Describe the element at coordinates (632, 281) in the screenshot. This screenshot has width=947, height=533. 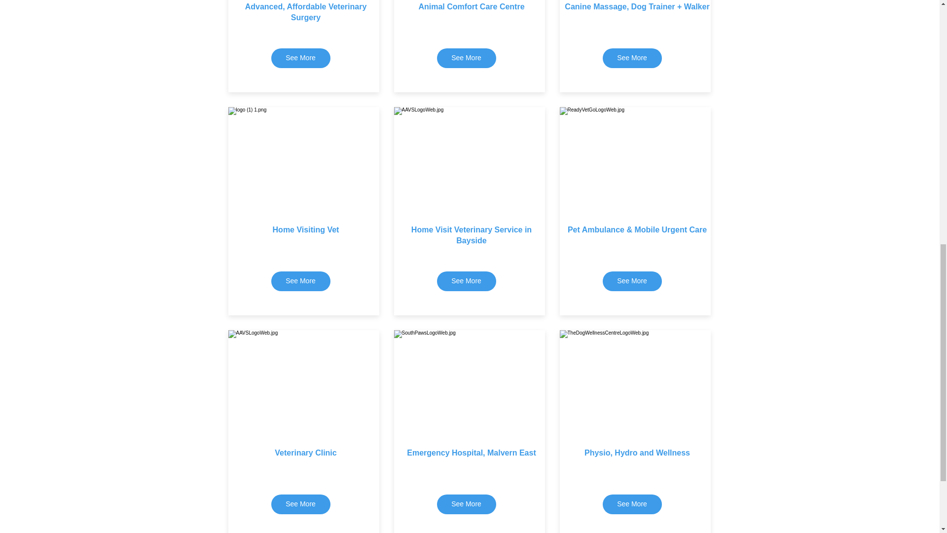
I see `See More` at that location.